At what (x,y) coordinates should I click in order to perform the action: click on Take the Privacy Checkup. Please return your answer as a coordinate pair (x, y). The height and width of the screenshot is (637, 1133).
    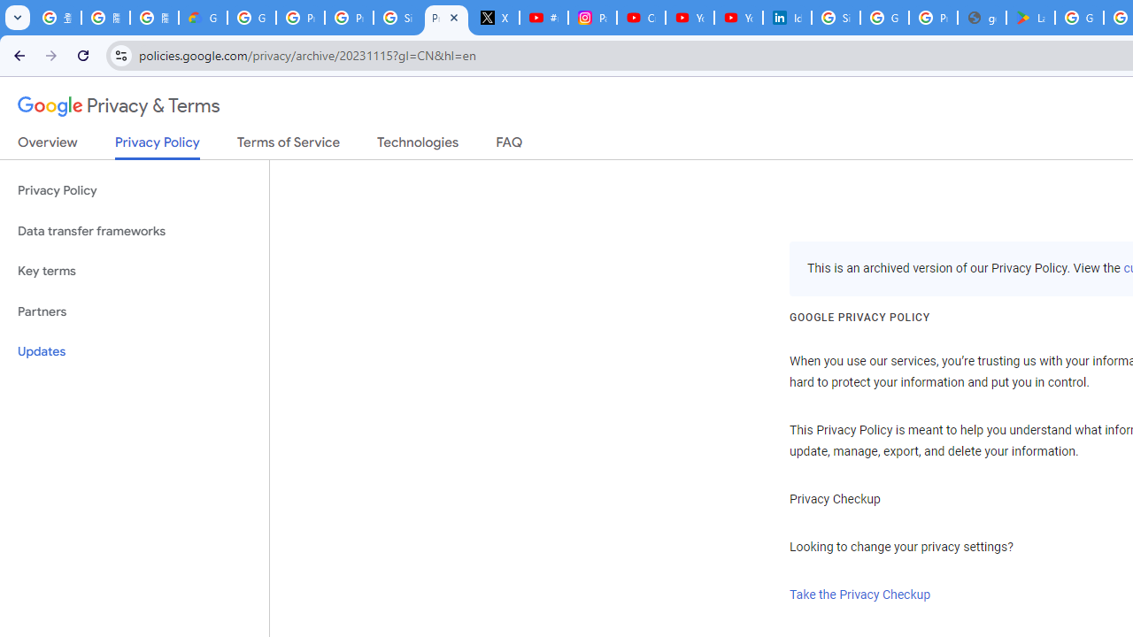
    Looking at the image, I should click on (860, 595).